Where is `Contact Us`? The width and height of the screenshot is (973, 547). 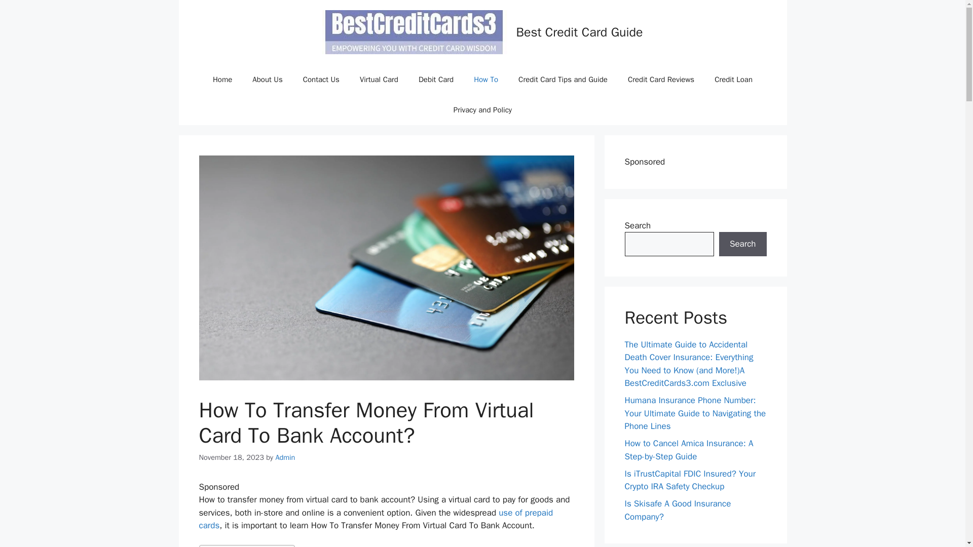
Contact Us is located at coordinates (321, 79).